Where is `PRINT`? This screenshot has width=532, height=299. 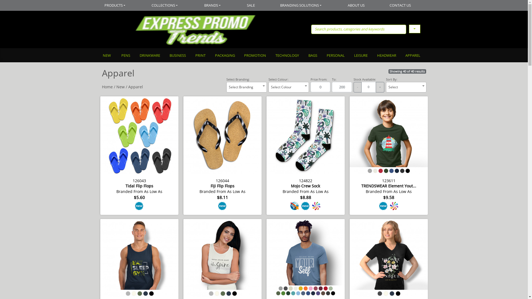 PRINT is located at coordinates (200, 56).